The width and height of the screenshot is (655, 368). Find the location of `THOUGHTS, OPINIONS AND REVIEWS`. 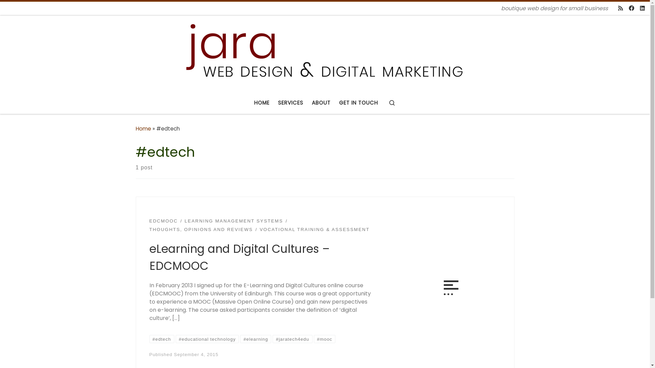

THOUGHTS, OPINIONS AND REVIEWS is located at coordinates (201, 230).